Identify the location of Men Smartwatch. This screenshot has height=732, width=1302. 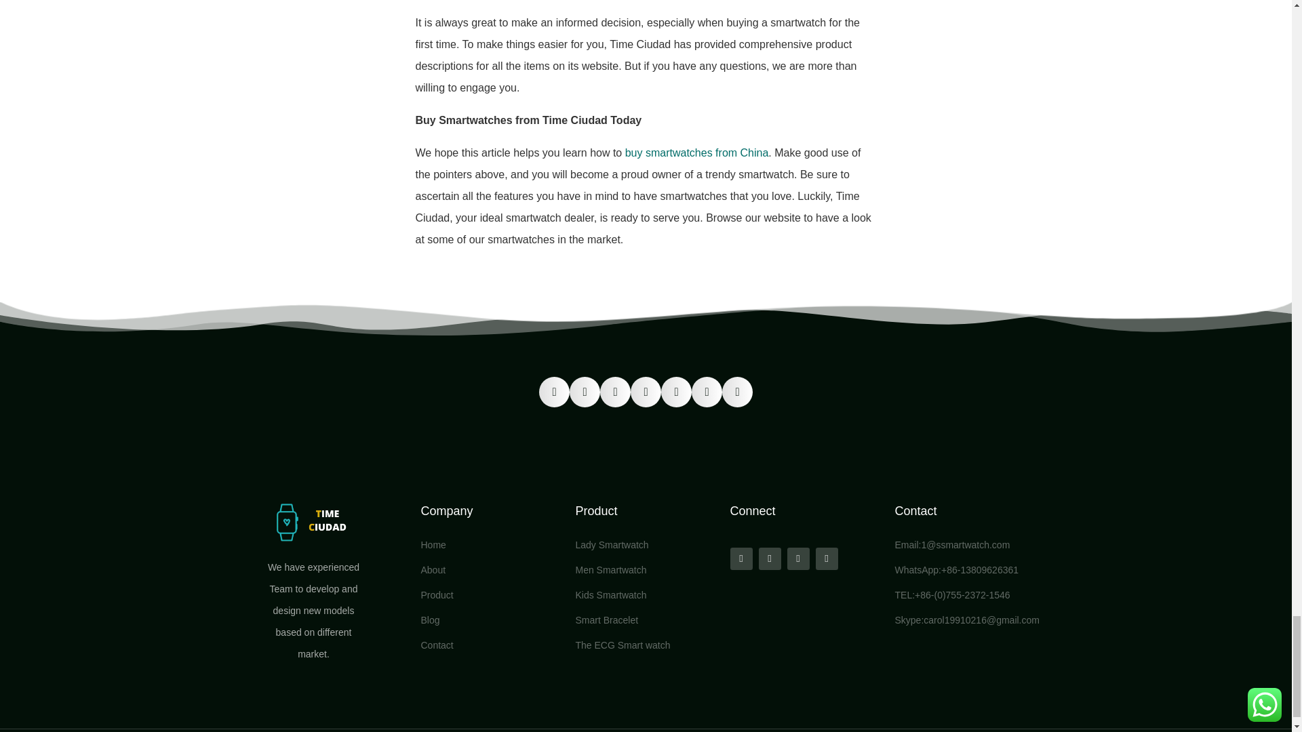
(646, 570).